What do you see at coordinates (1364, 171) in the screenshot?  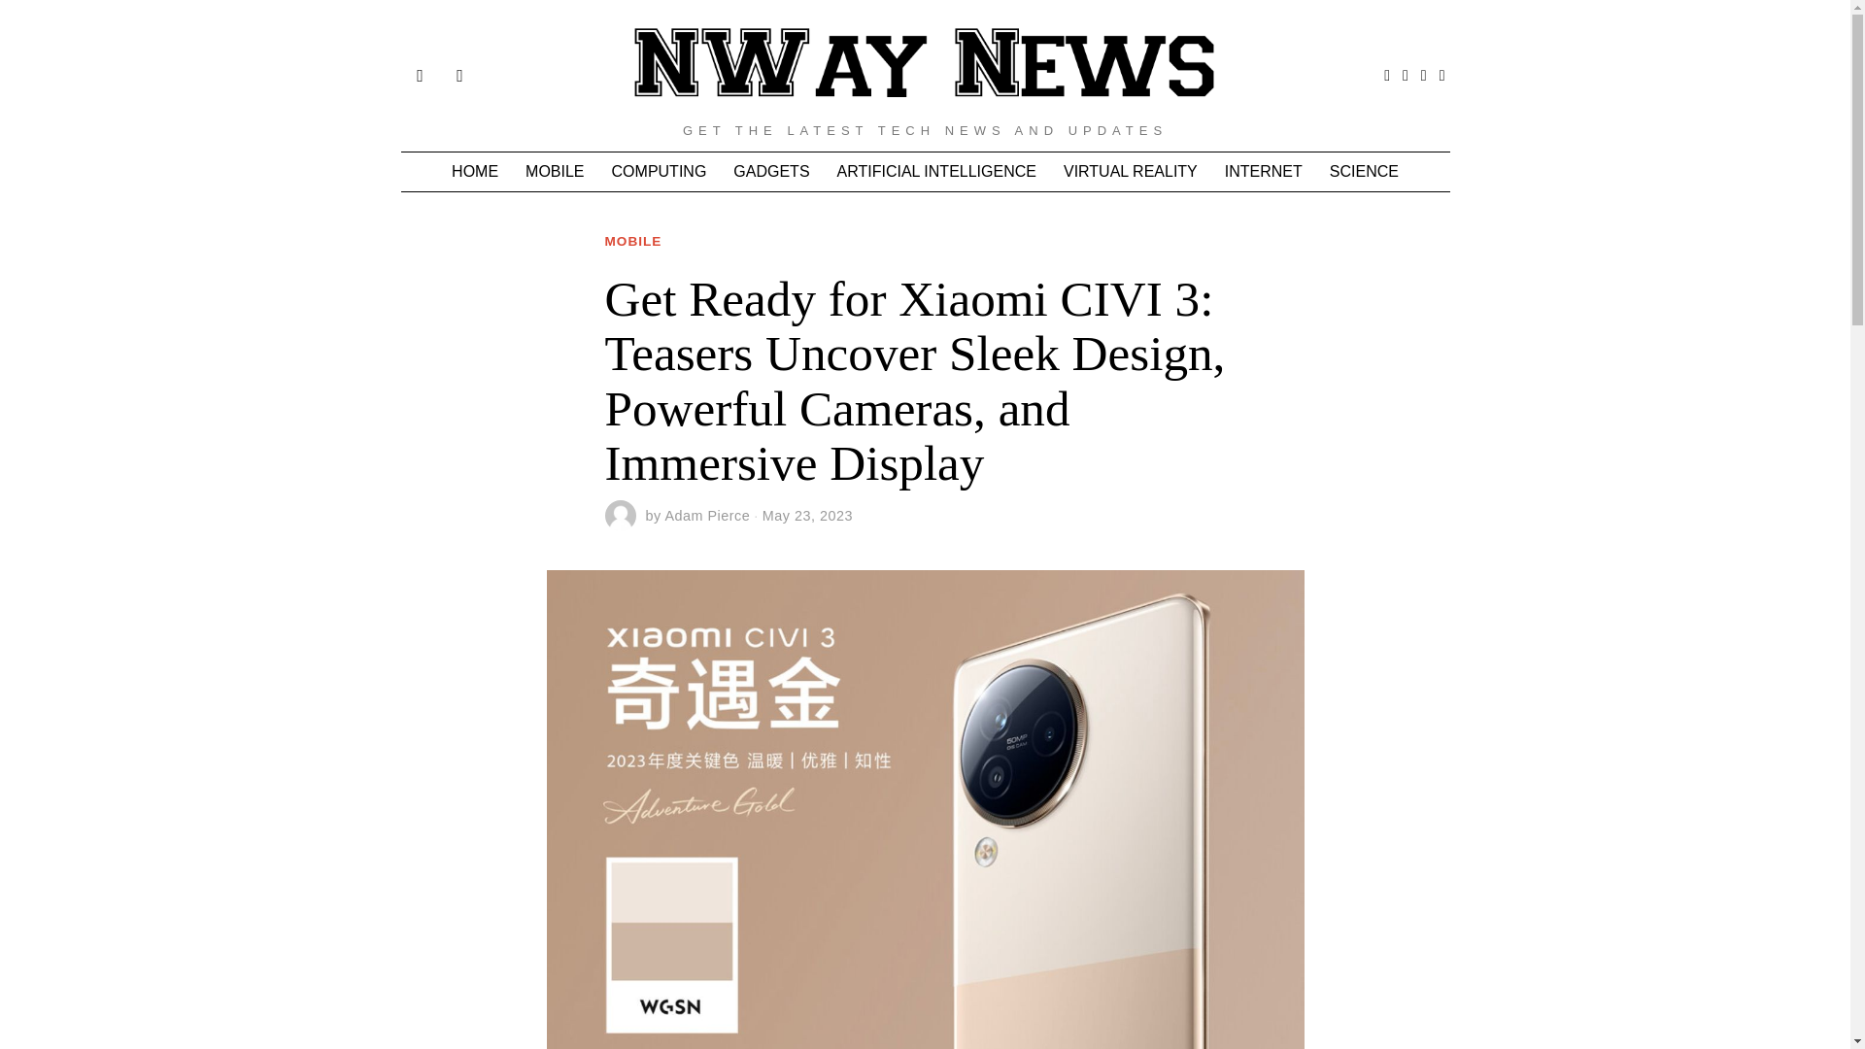 I see `SCIENCE` at bounding box center [1364, 171].